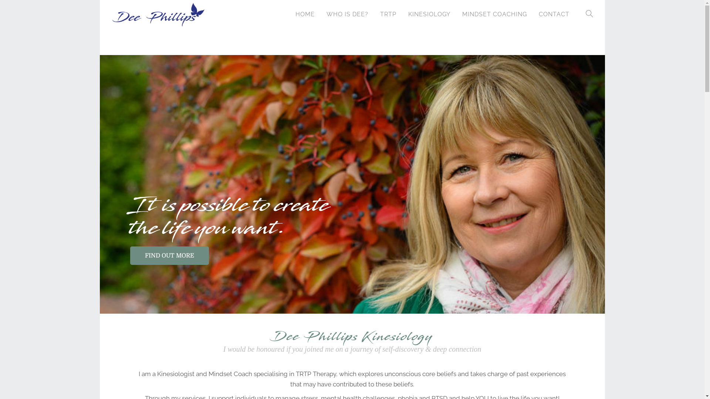 This screenshot has height=399, width=710. Describe the element at coordinates (305, 14) in the screenshot. I see `HOME` at that location.